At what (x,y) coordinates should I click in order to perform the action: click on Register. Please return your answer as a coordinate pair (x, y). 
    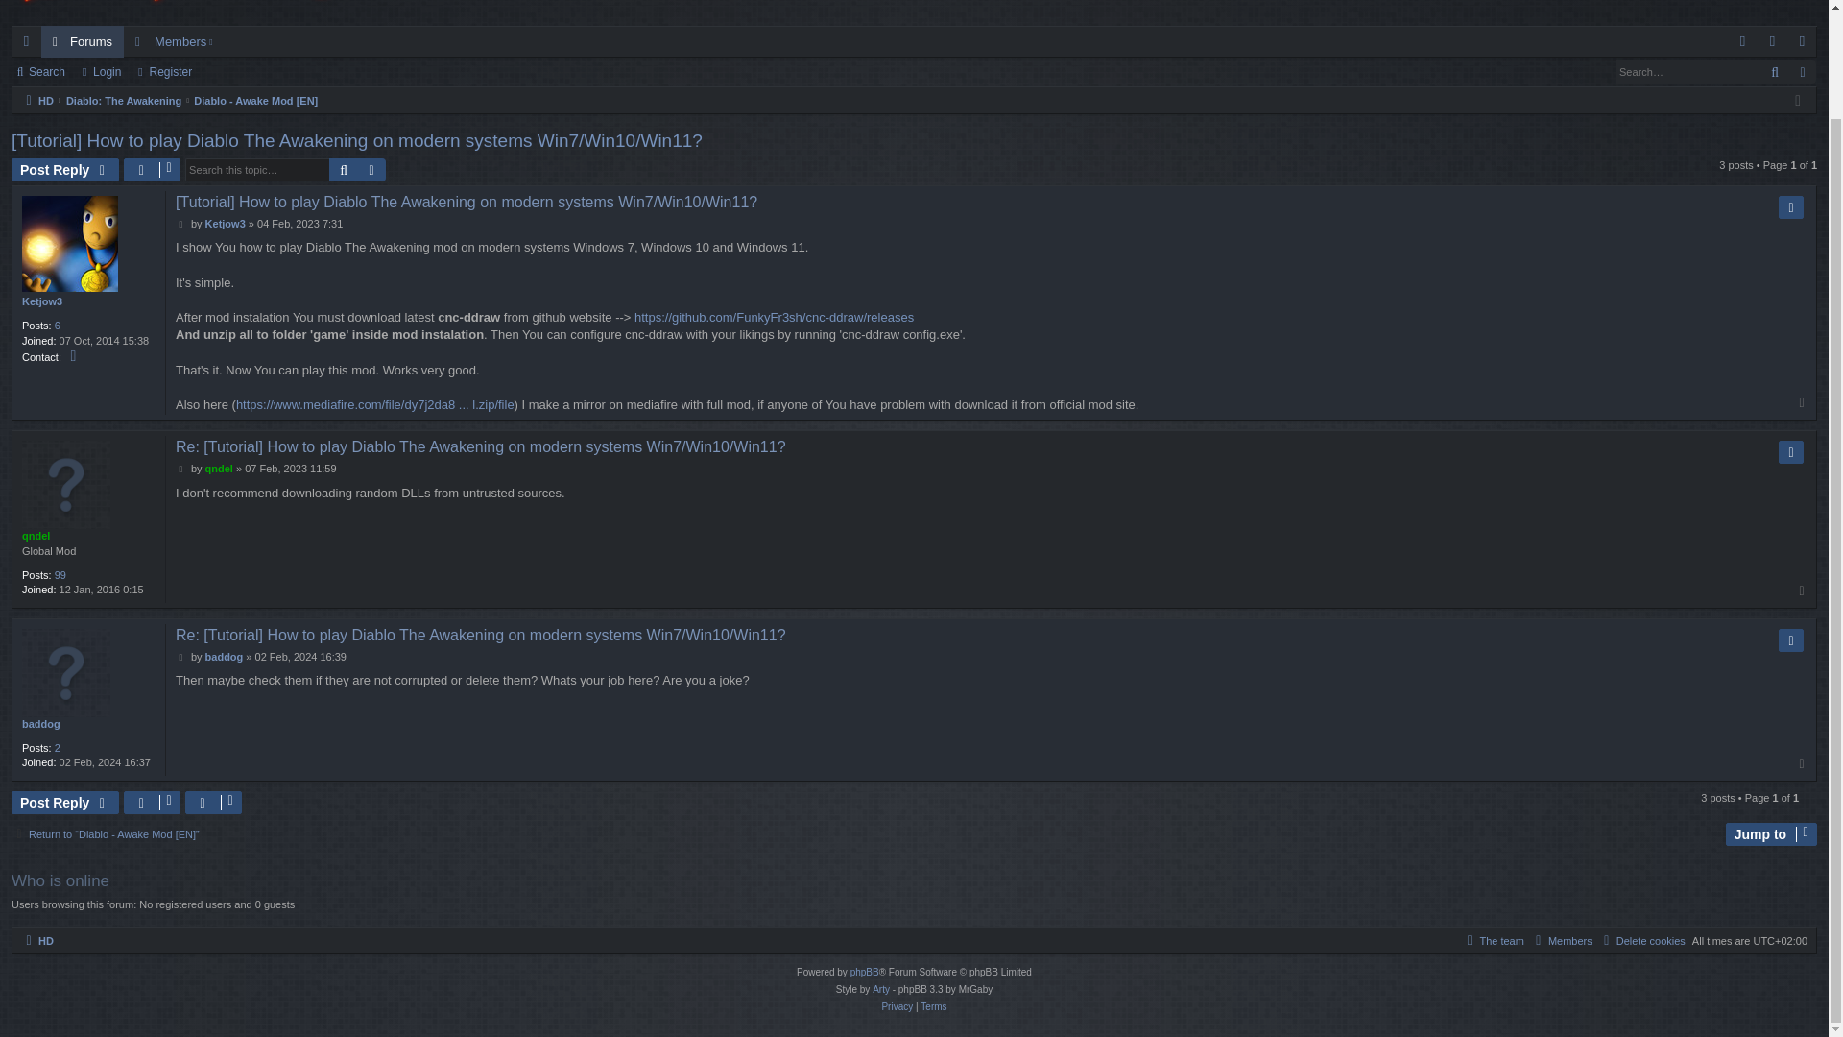
    Looking at the image, I should click on (167, 71).